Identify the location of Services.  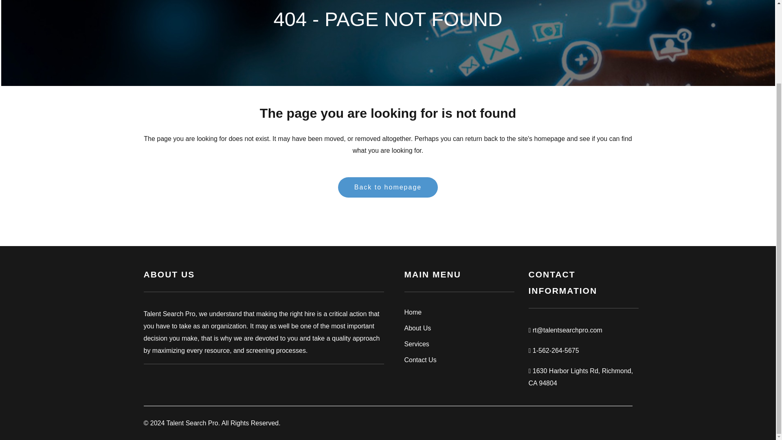
(459, 344).